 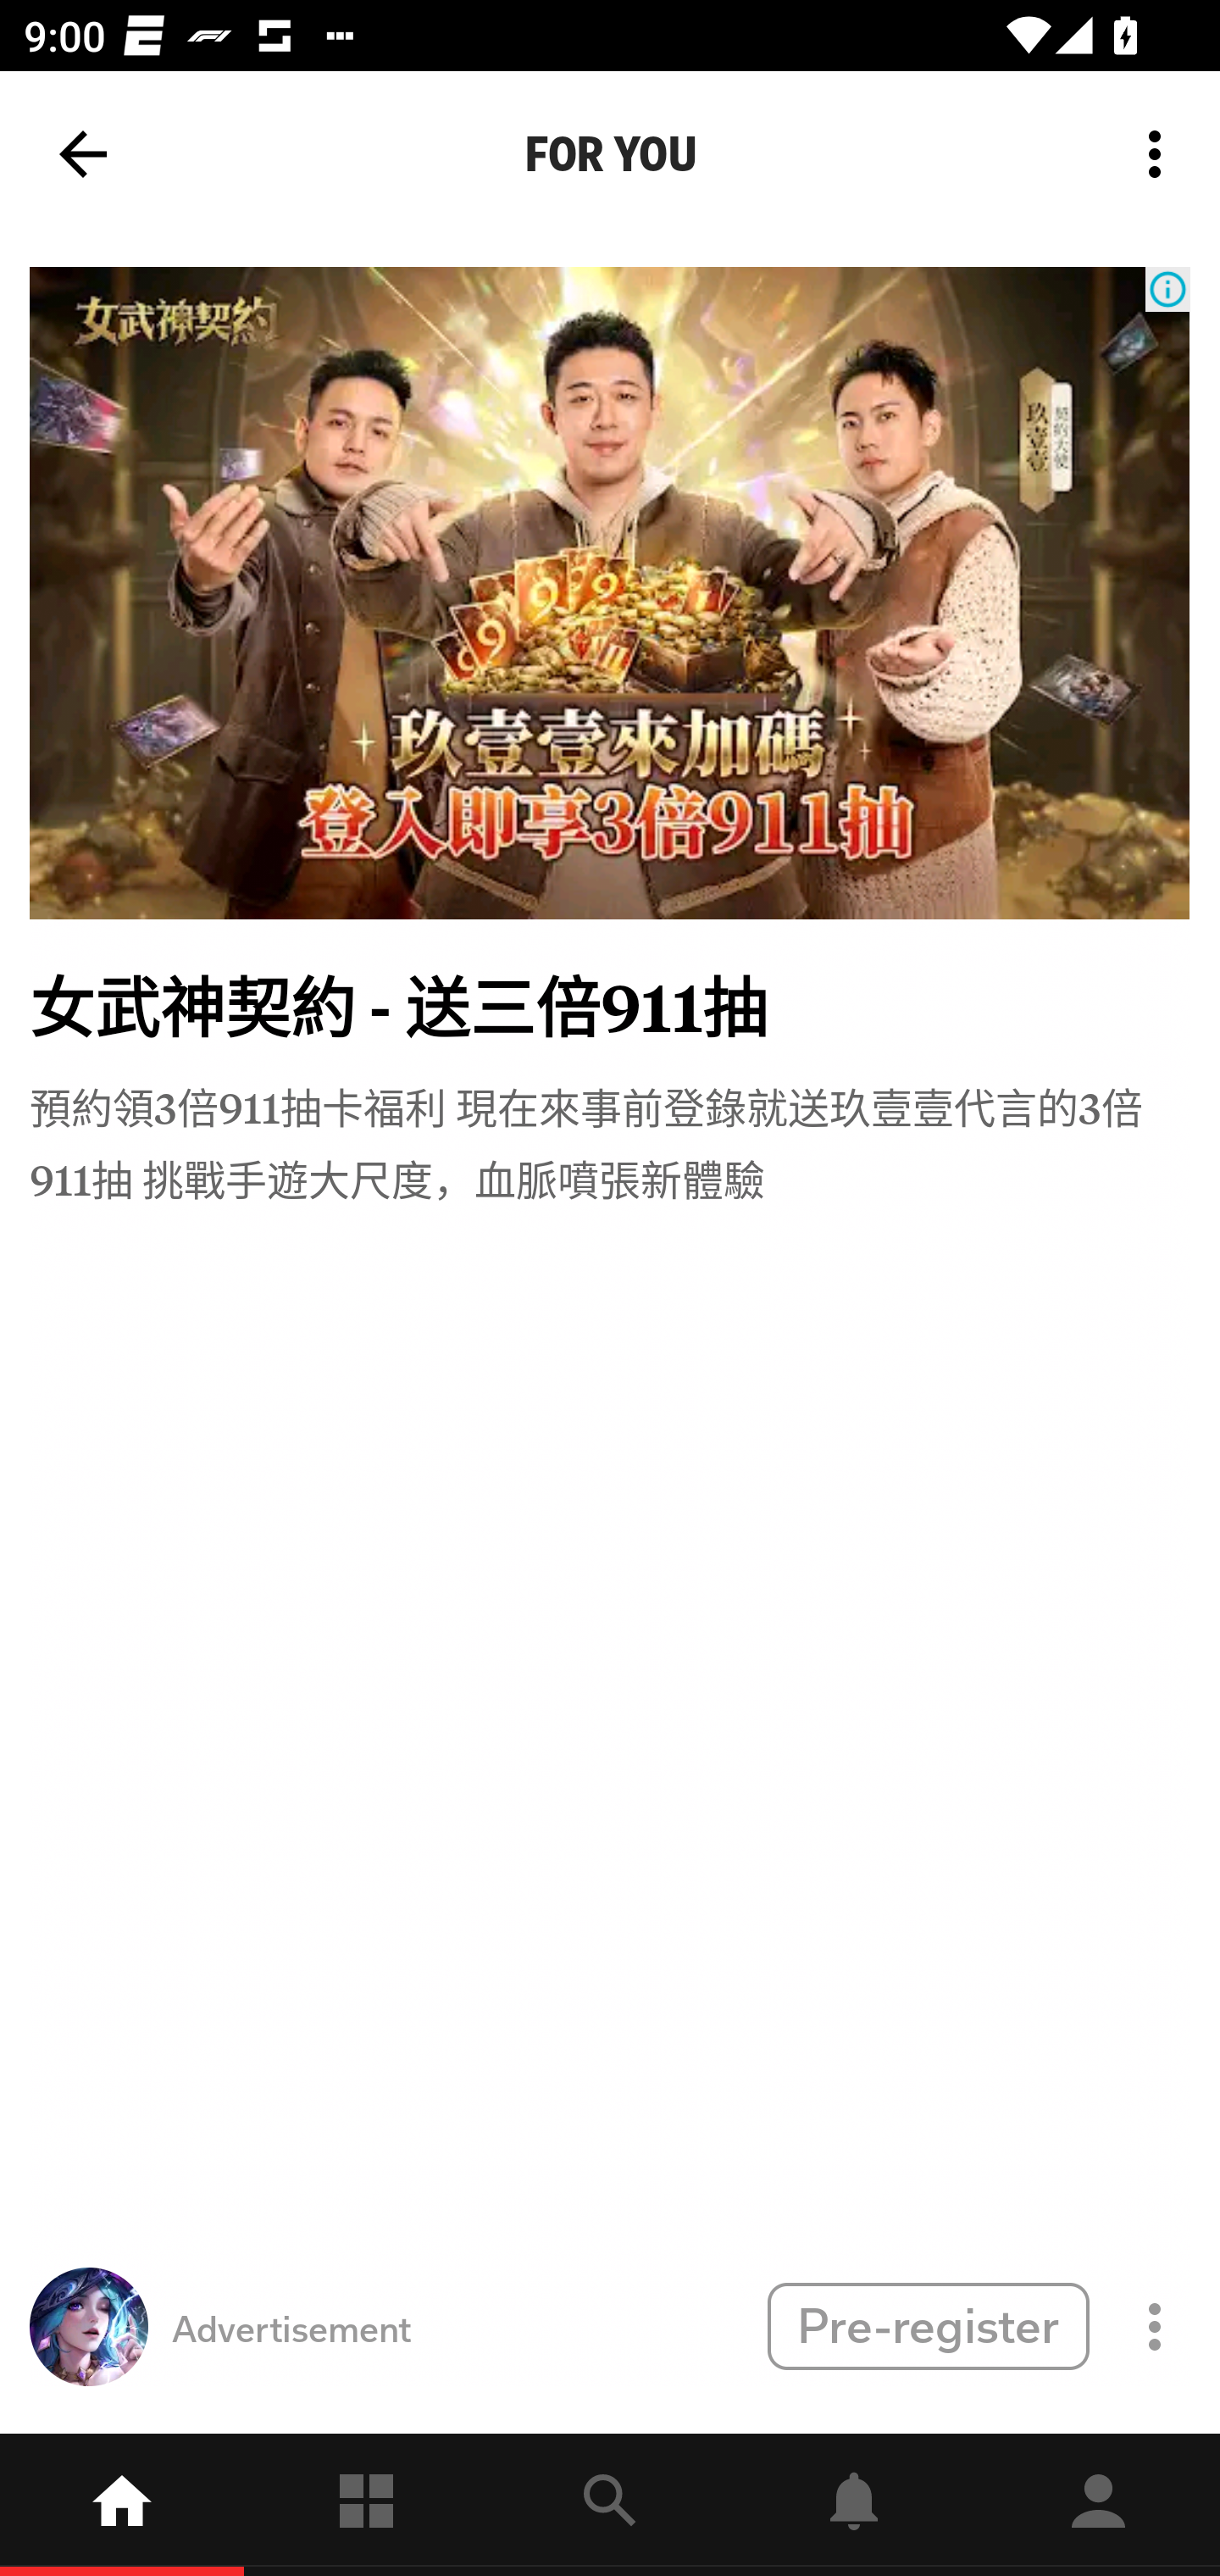 What do you see at coordinates (1098, 2505) in the screenshot?
I see `Profile` at bounding box center [1098, 2505].